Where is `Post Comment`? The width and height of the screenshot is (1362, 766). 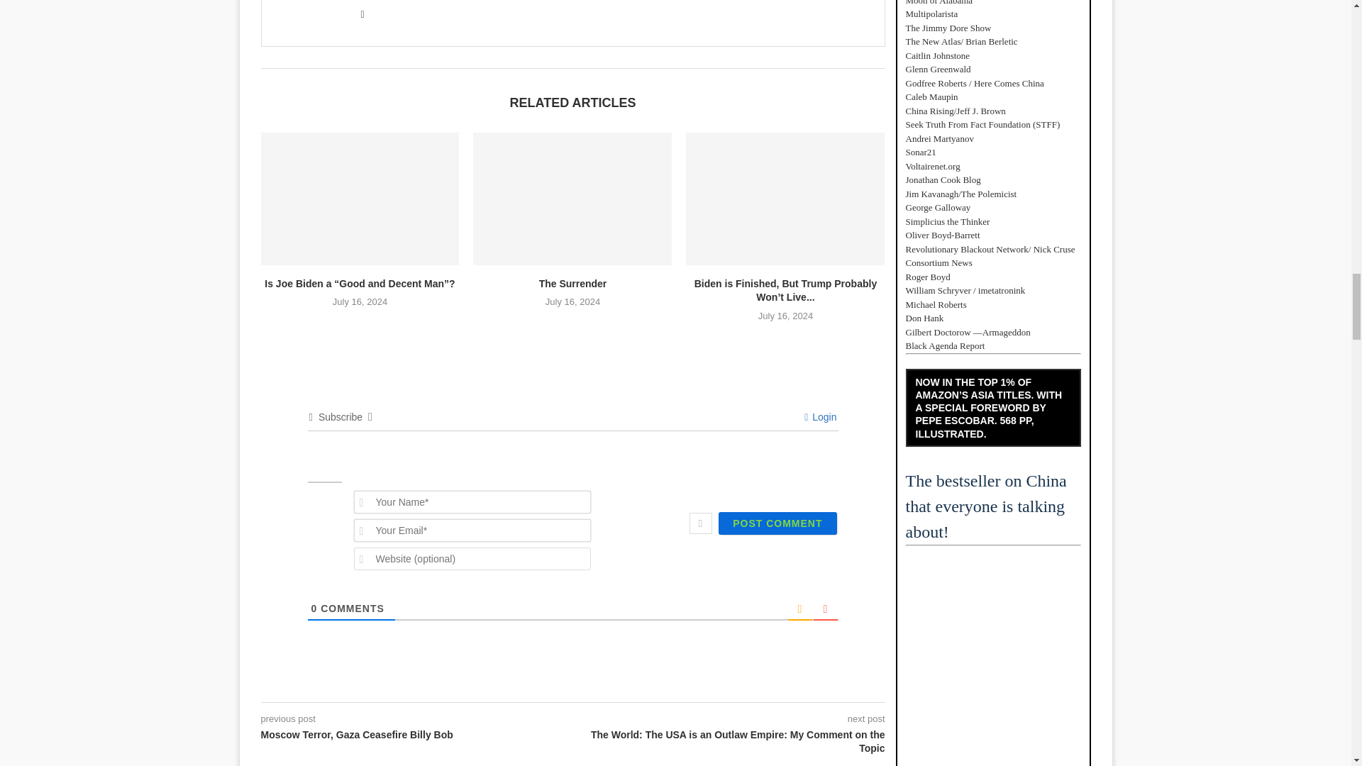 Post Comment is located at coordinates (777, 523).